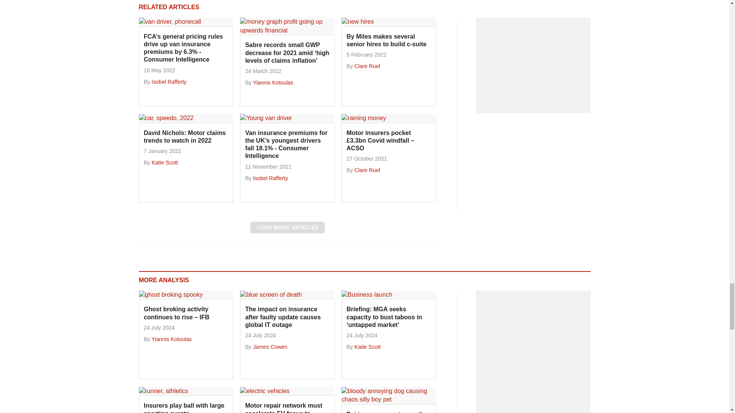  What do you see at coordinates (533, 65) in the screenshot?
I see `3rd party ad content` at bounding box center [533, 65].